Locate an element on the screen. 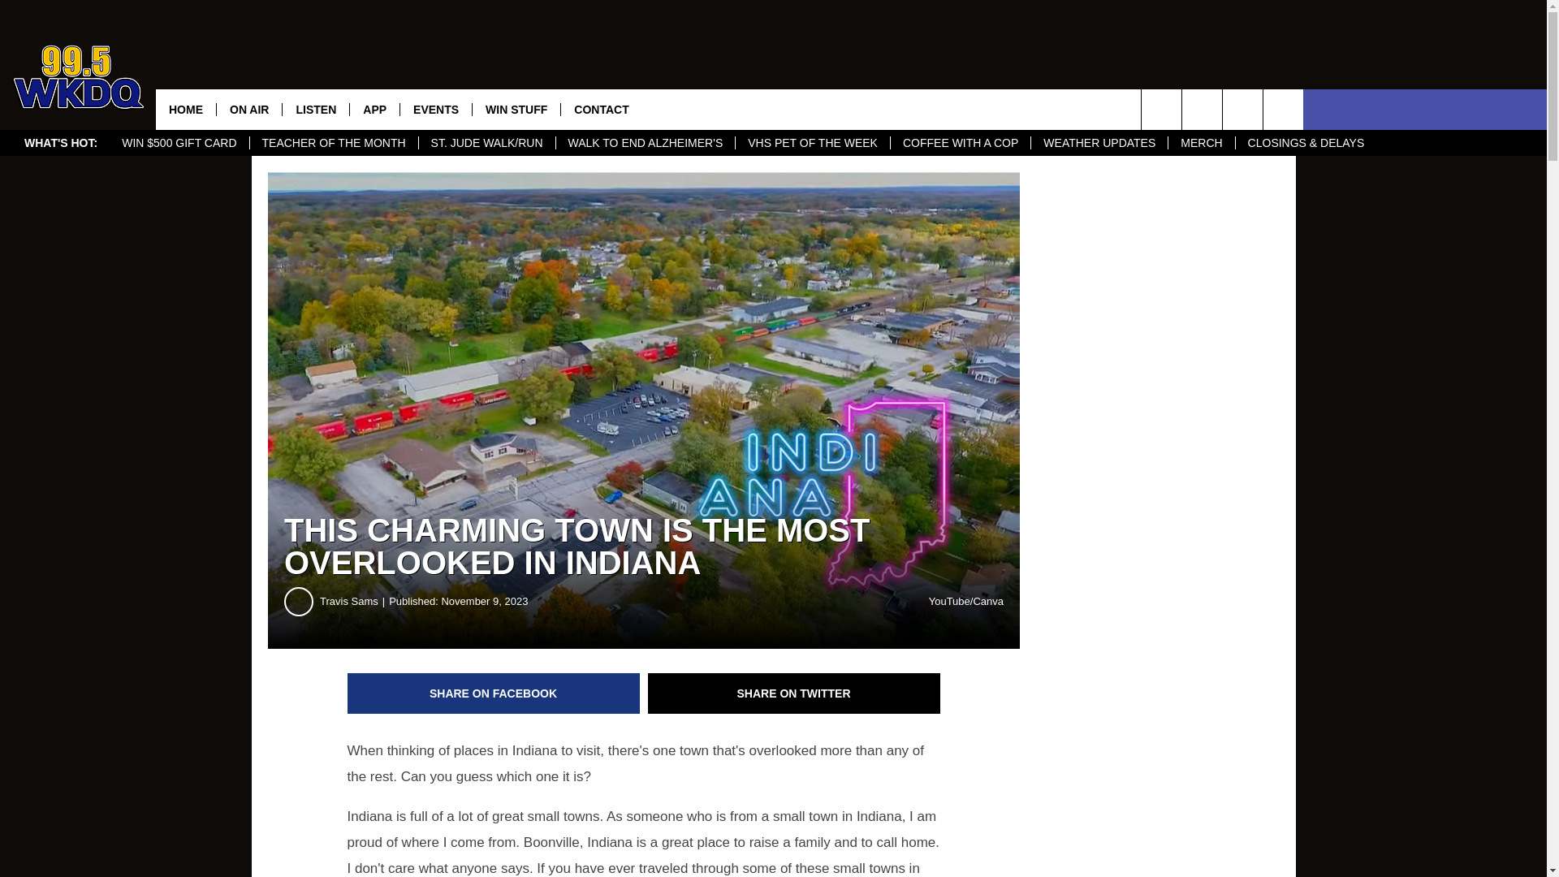 The height and width of the screenshot is (877, 1559). HOME is located at coordinates (186, 109).